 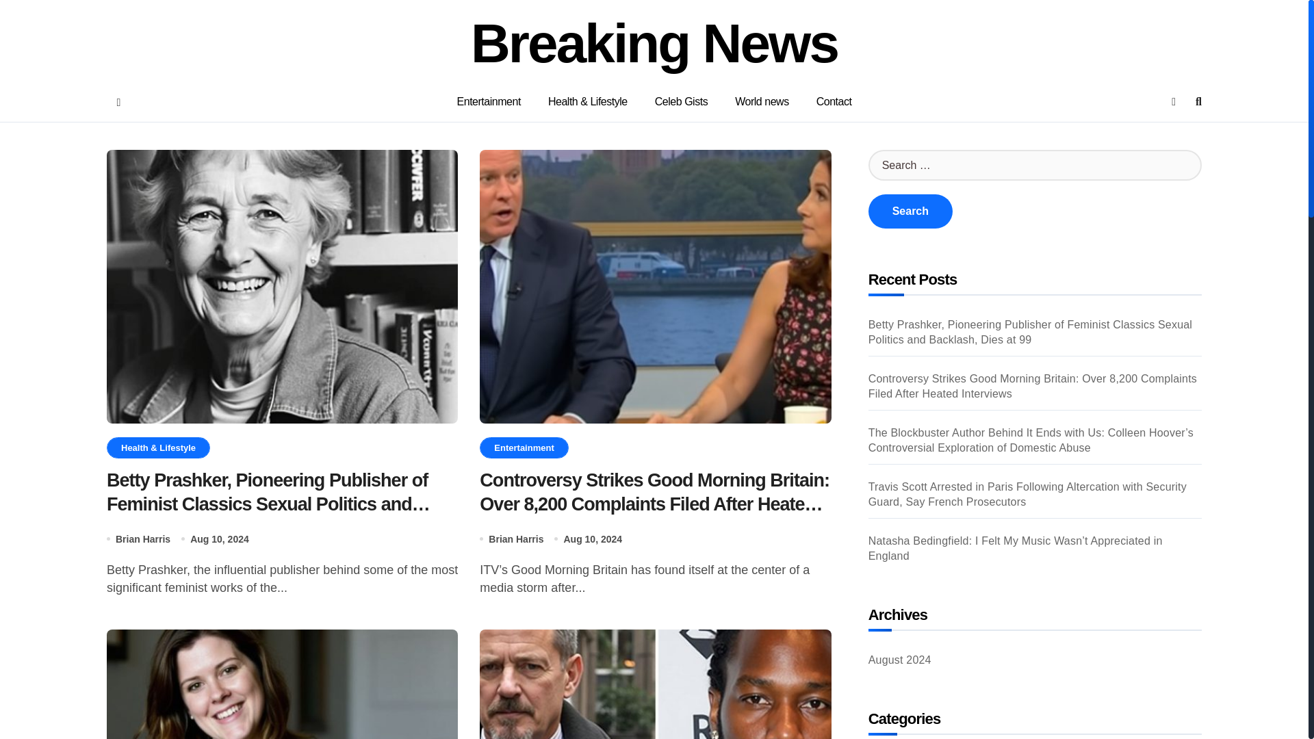 I want to click on World news, so click(x=762, y=101).